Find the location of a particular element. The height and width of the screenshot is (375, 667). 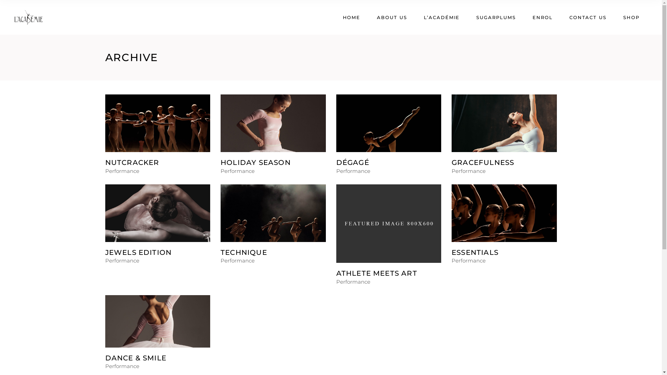

Performance is located at coordinates (238, 171).